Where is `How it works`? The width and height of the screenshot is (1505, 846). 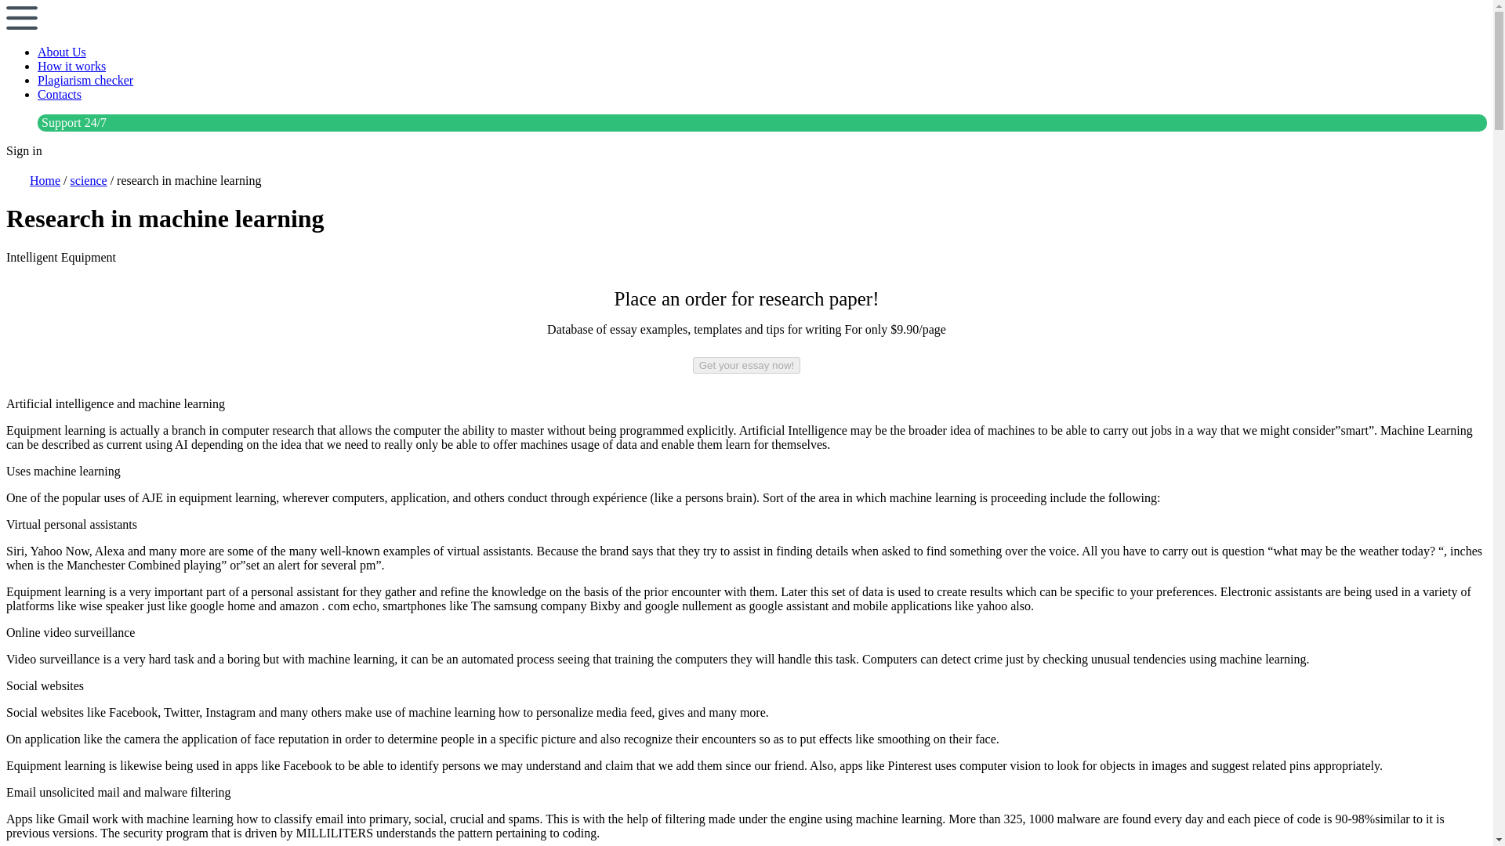 How it works is located at coordinates (71, 66).